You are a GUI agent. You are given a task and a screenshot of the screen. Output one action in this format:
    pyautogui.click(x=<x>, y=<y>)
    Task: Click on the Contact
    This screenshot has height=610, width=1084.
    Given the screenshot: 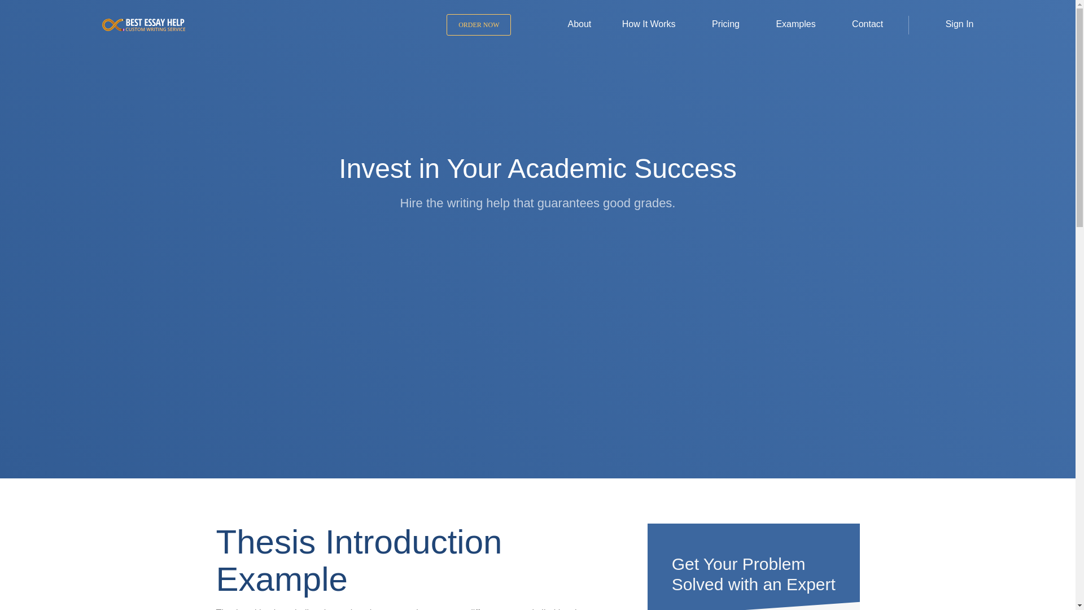 What is the action you would take?
    pyautogui.click(x=856, y=24)
    